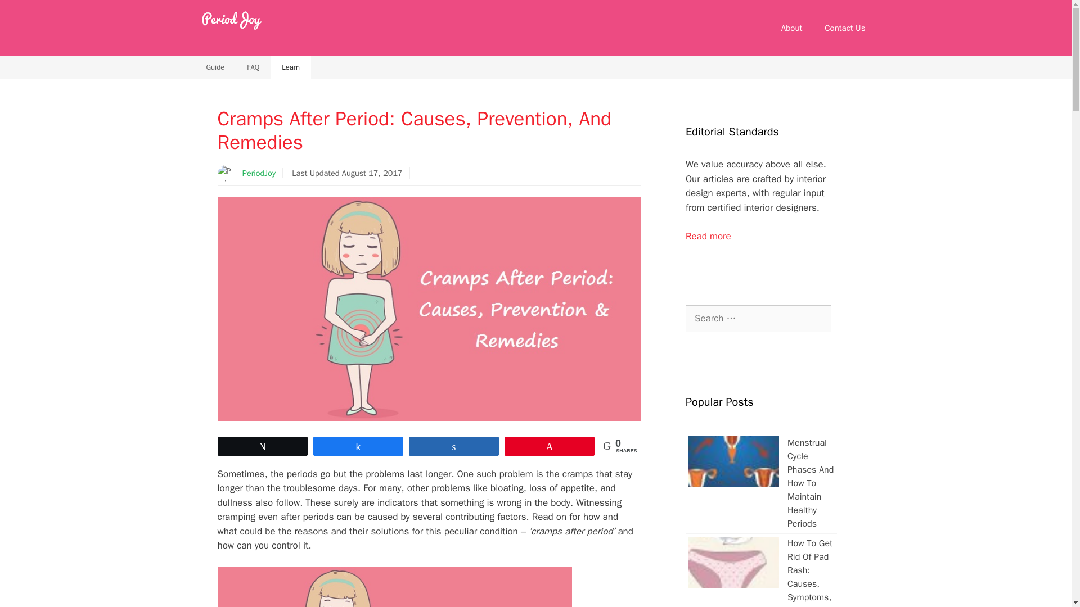  I want to click on Search, so click(26, 13).